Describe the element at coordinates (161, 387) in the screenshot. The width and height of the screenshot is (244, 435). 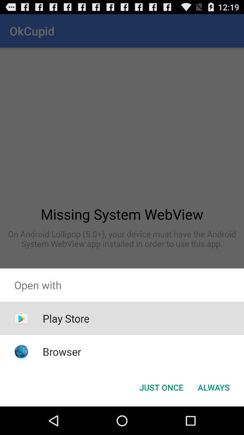
I see `choose the app below the open with app` at that location.